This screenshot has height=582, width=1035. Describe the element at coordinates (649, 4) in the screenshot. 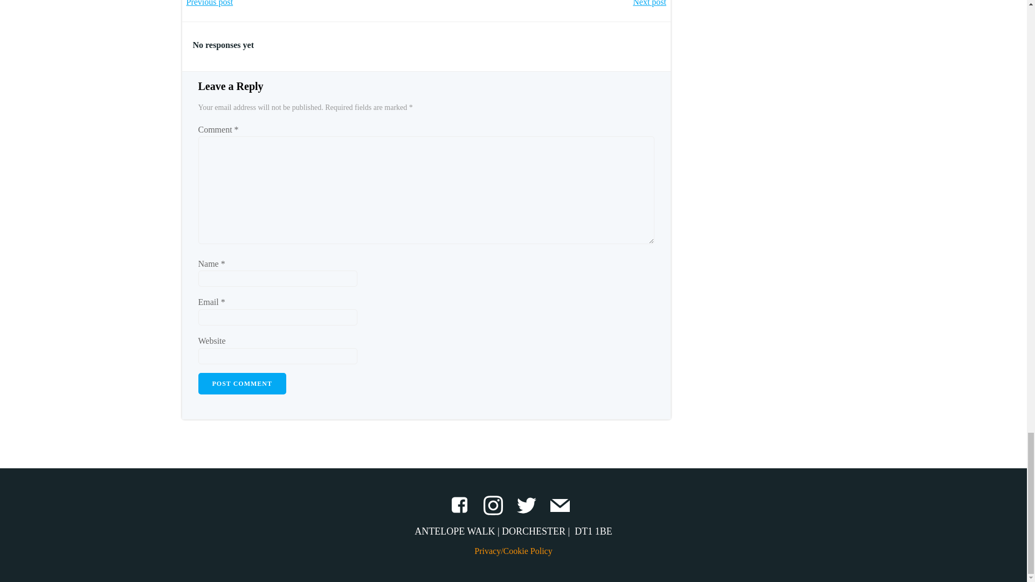

I see `Next post` at that location.